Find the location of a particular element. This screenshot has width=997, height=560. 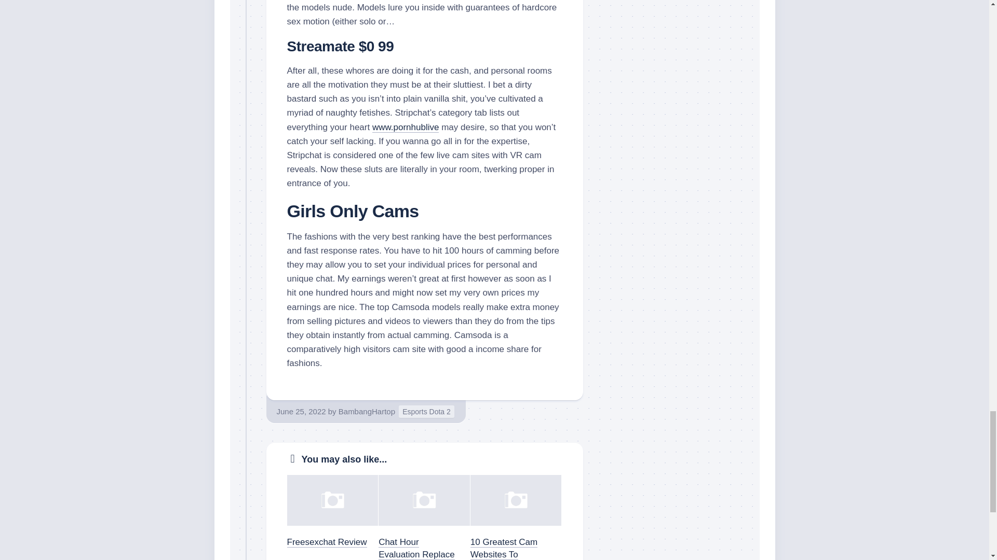

www.pornhublive is located at coordinates (406, 127).